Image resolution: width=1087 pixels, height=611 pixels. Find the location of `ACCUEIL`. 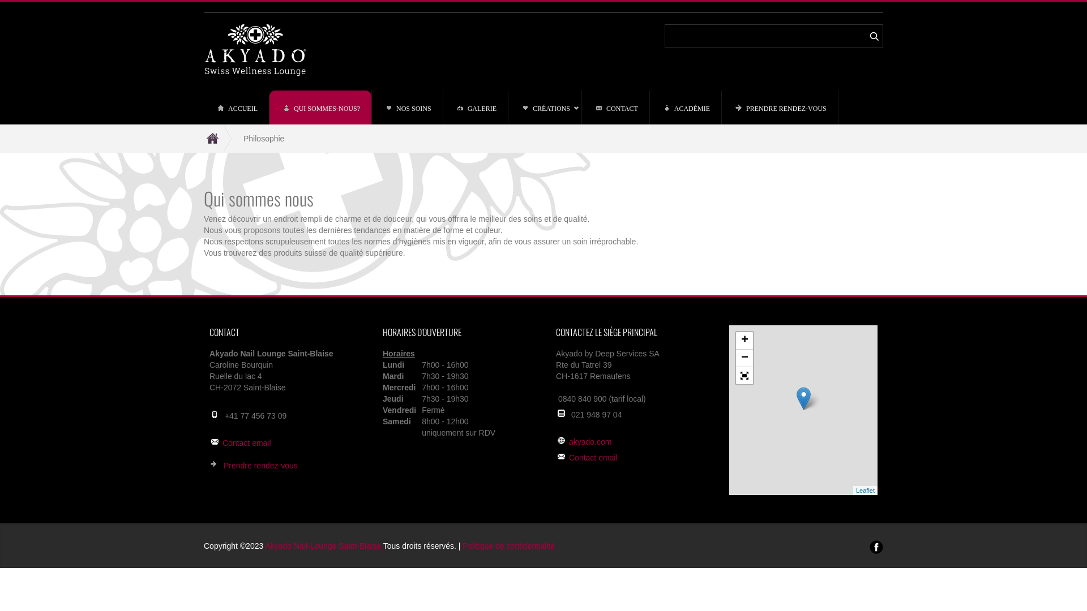

ACCUEIL is located at coordinates (237, 107).